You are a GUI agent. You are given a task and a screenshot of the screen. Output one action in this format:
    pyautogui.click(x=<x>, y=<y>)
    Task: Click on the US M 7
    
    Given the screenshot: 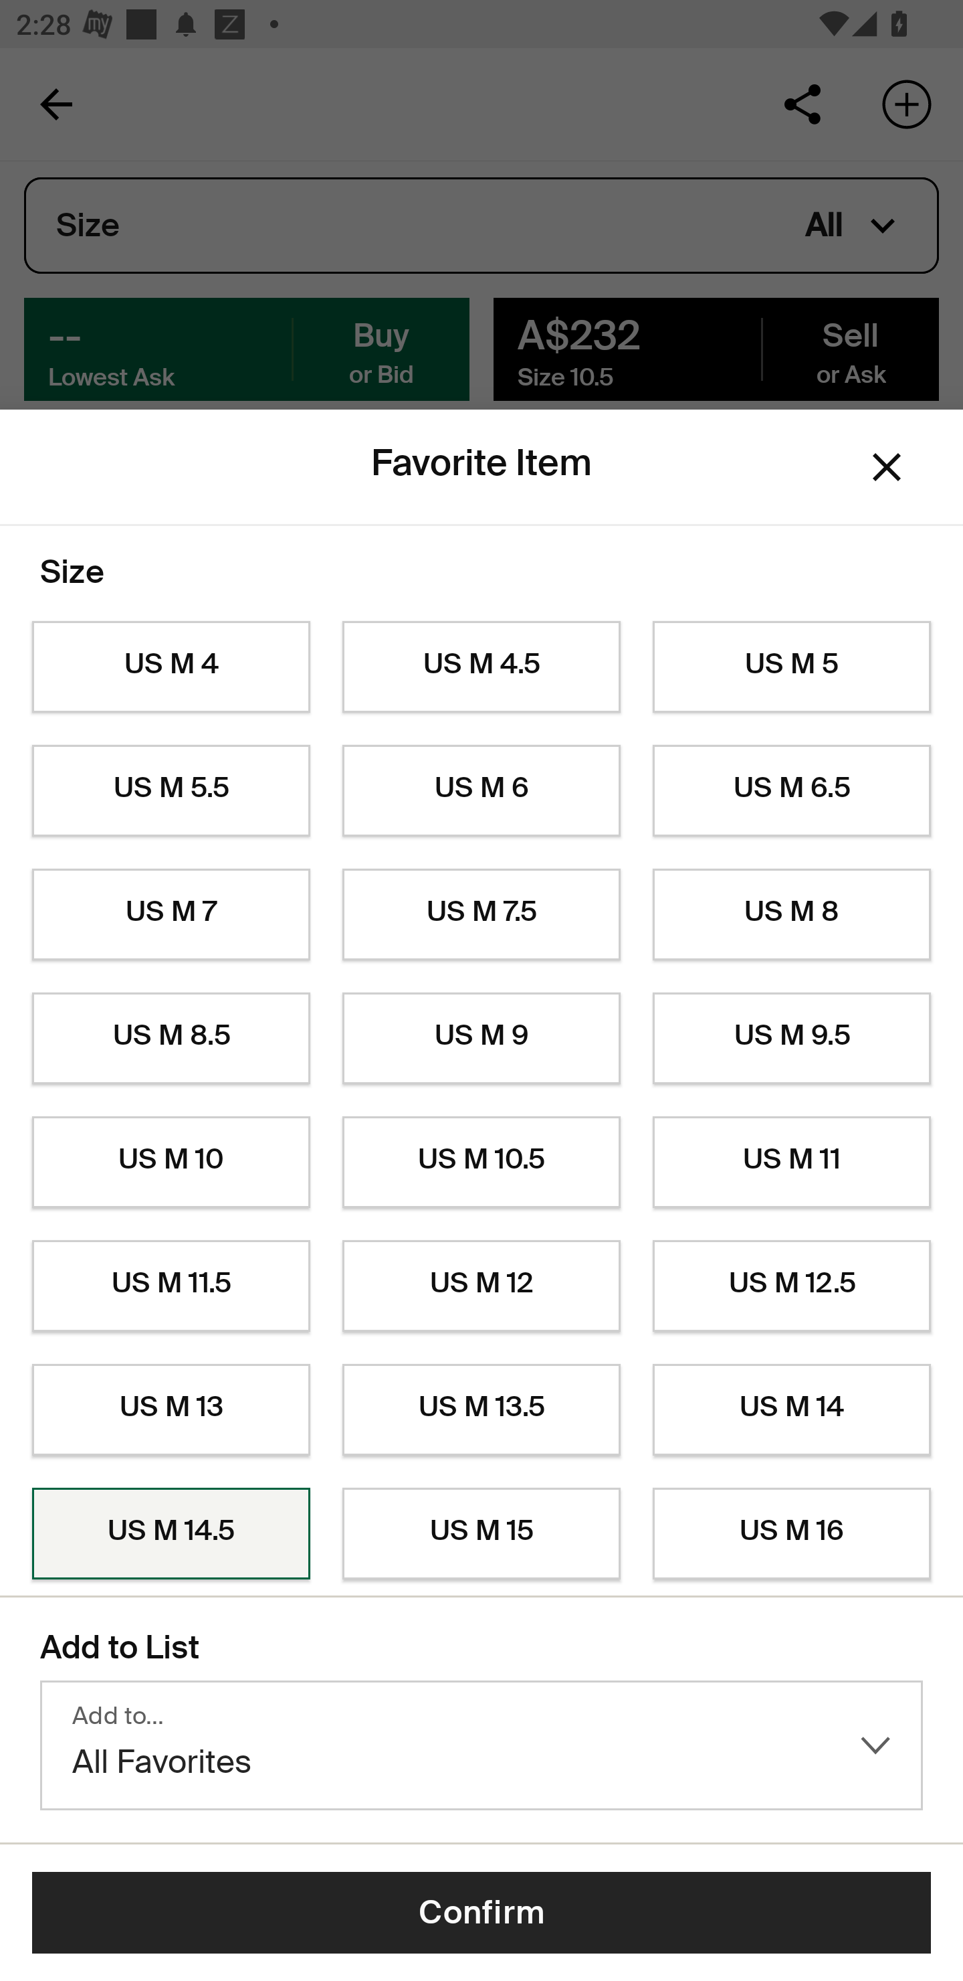 What is the action you would take?
    pyautogui.click(x=171, y=915)
    